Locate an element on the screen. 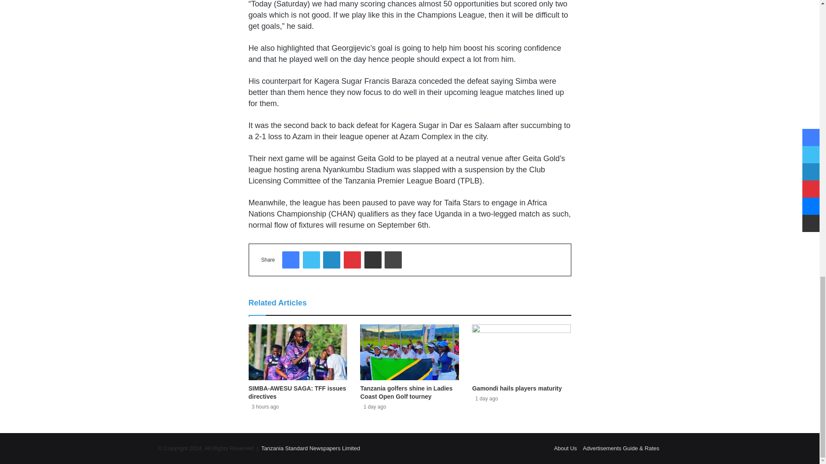  Twitter is located at coordinates (311, 260).